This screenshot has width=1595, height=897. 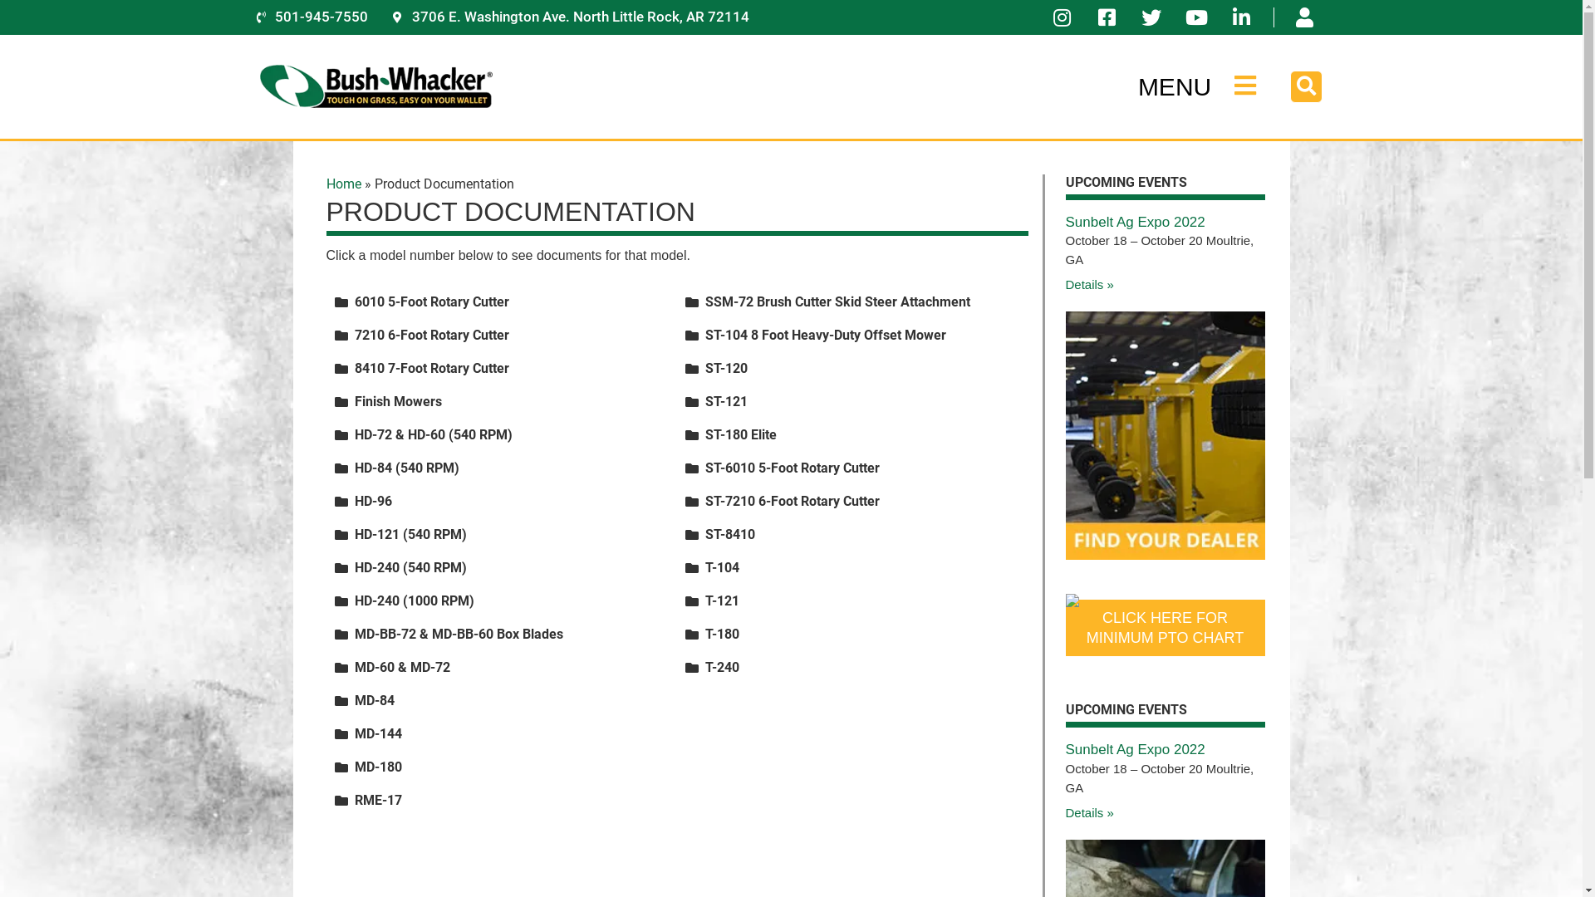 What do you see at coordinates (406, 468) in the screenshot?
I see `HD-84 (540 RPM)` at bounding box center [406, 468].